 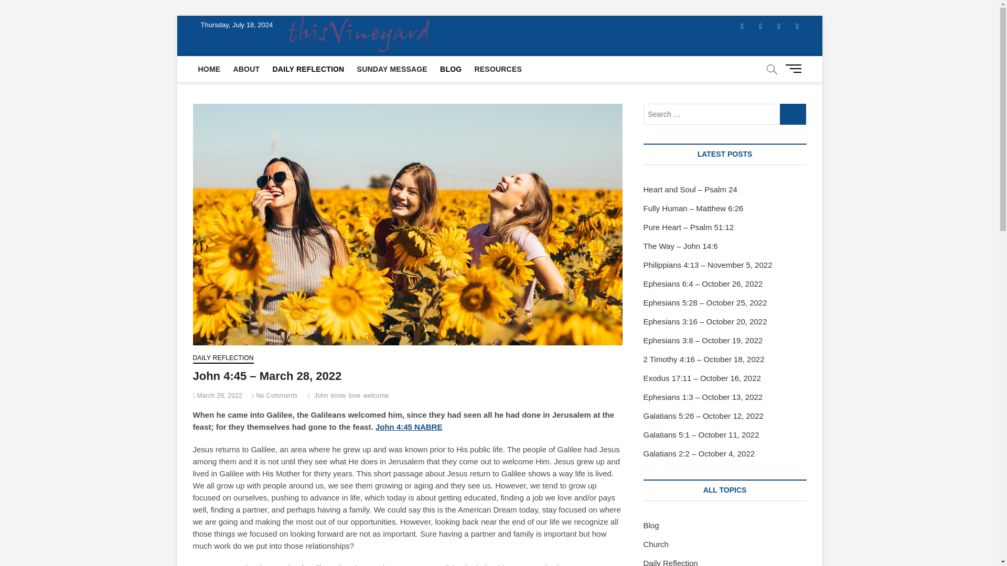 I want to click on Menu Button, so click(x=795, y=68).